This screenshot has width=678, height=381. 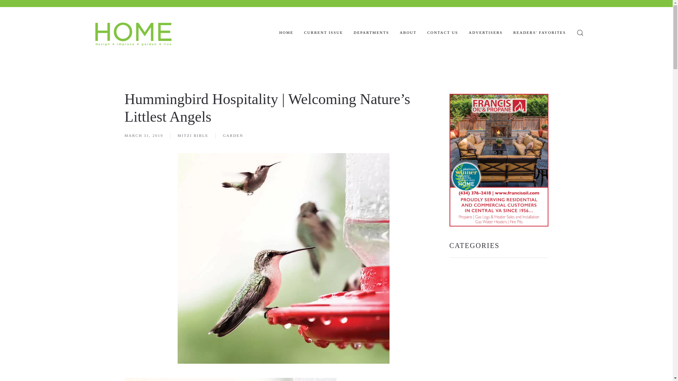 I want to click on DEPARTMENTS, so click(x=371, y=32).